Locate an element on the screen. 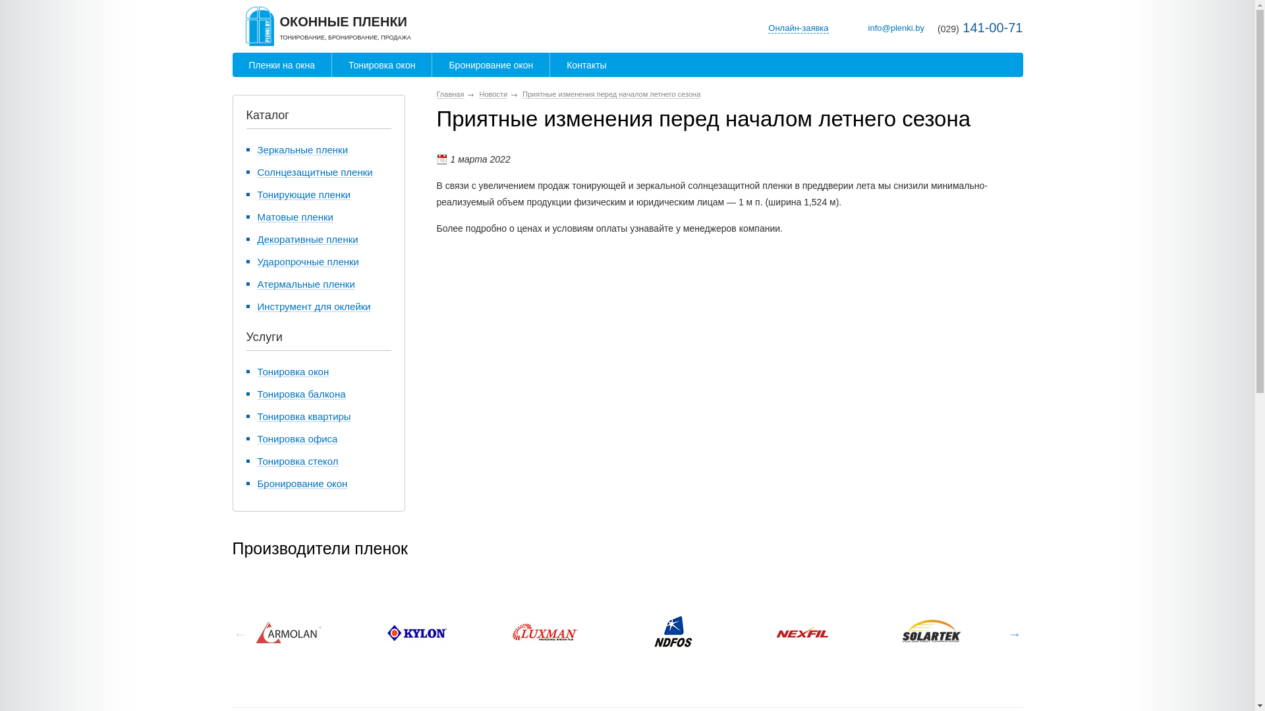 This screenshot has height=711, width=1265. Armolan is located at coordinates (320, 633).